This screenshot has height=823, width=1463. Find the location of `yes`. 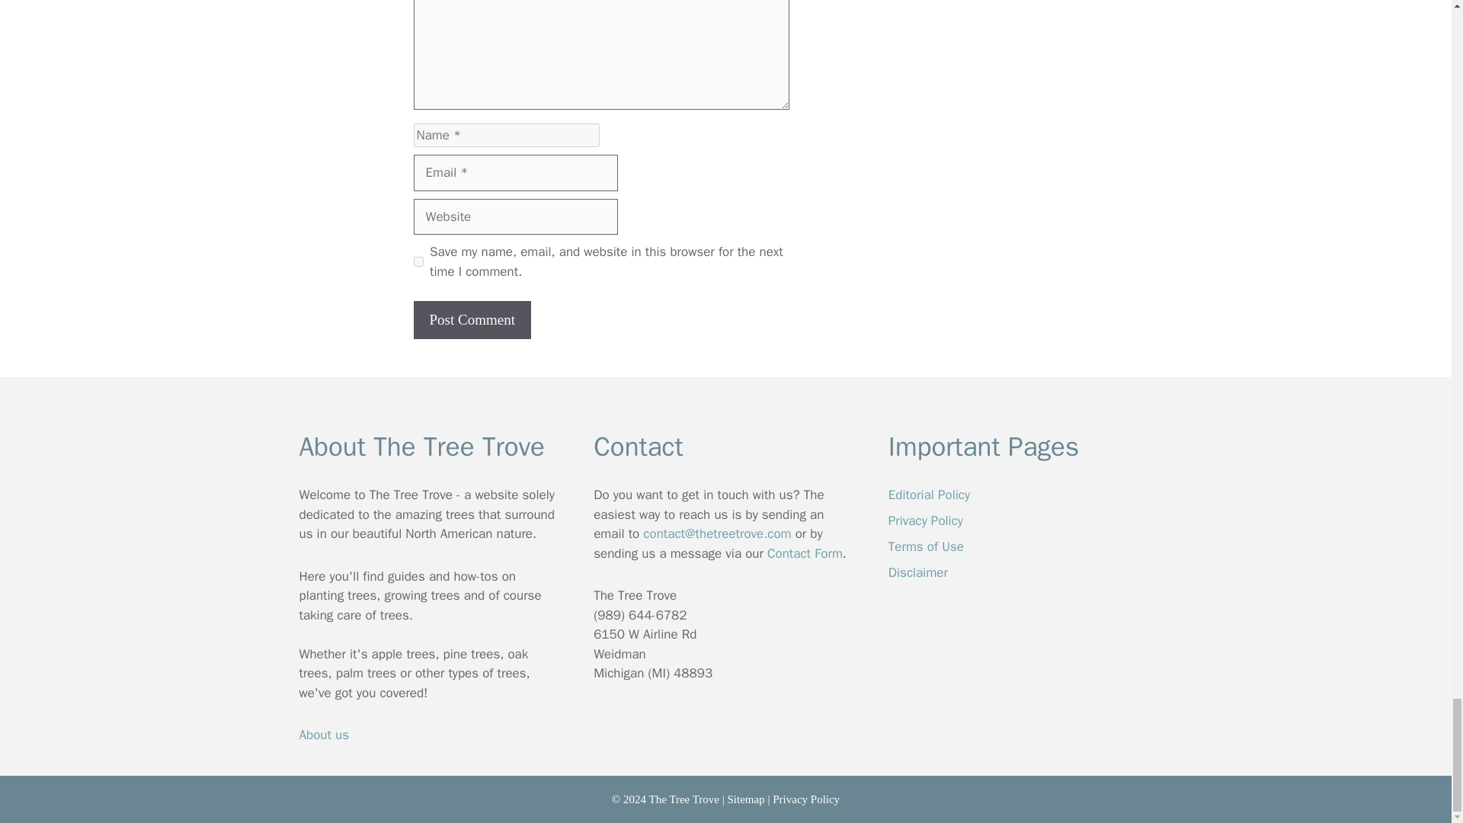

yes is located at coordinates (418, 261).